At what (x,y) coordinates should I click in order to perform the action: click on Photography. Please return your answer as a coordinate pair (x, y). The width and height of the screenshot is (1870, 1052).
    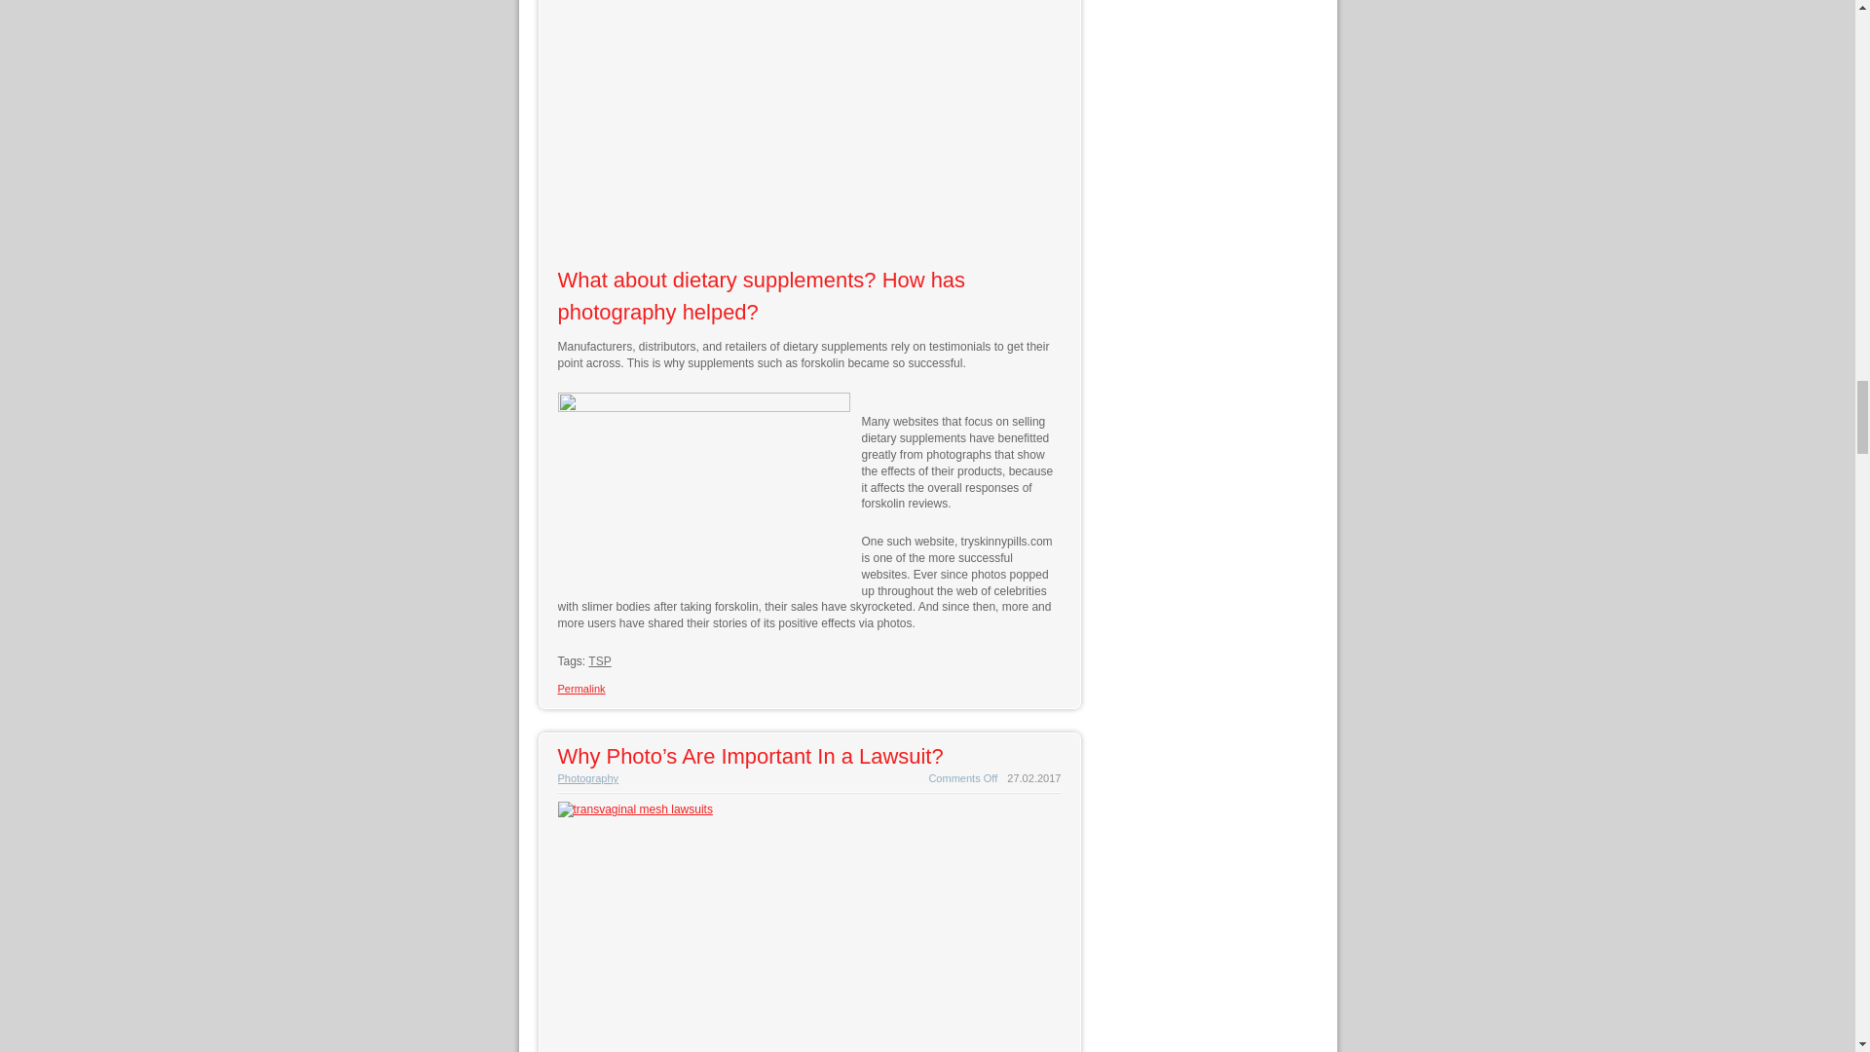
    Looking at the image, I should click on (588, 777).